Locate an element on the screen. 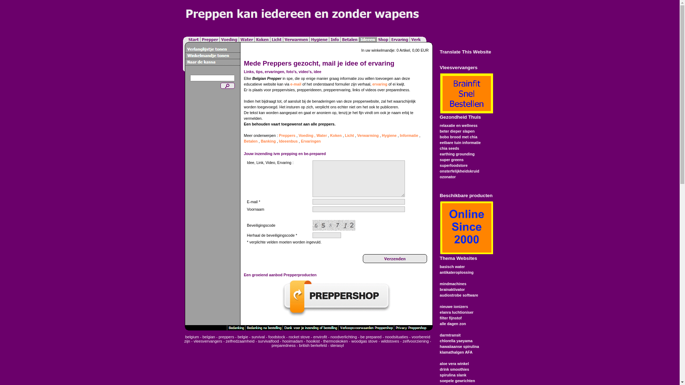  spirulina slank is located at coordinates (453, 375).